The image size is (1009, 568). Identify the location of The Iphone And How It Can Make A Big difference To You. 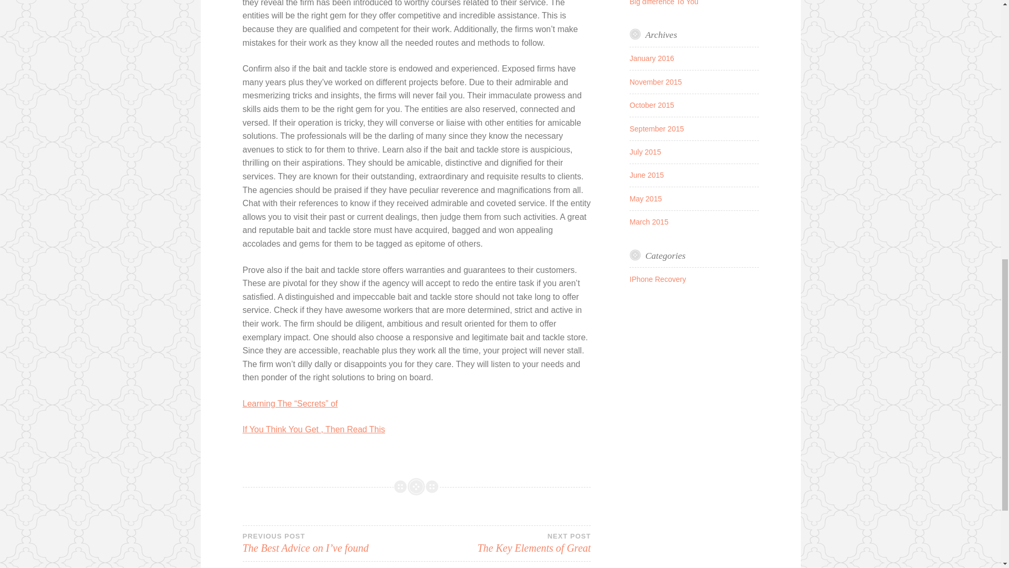
(648, 221).